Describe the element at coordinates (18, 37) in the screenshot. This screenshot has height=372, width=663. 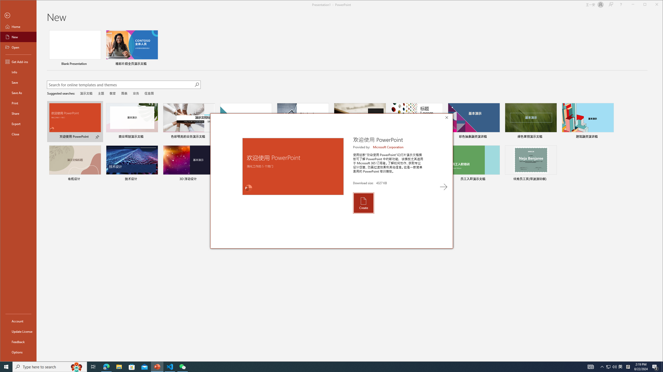
I see `New` at that location.